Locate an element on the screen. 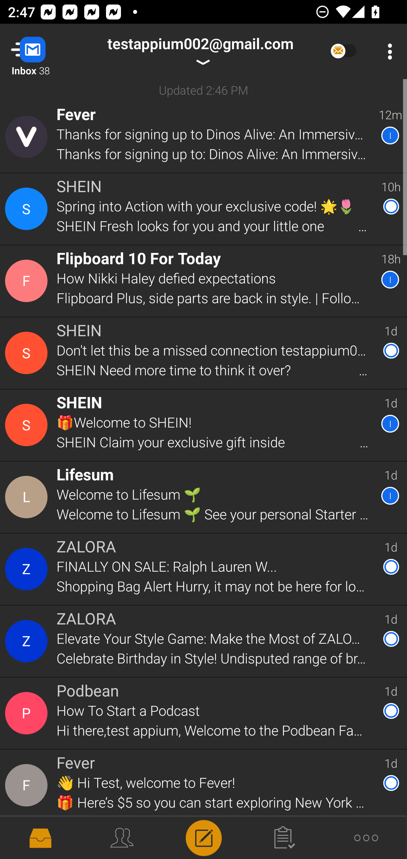 The width and height of the screenshot is (407, 859). Navigate up is located at coordinates (45, 51).